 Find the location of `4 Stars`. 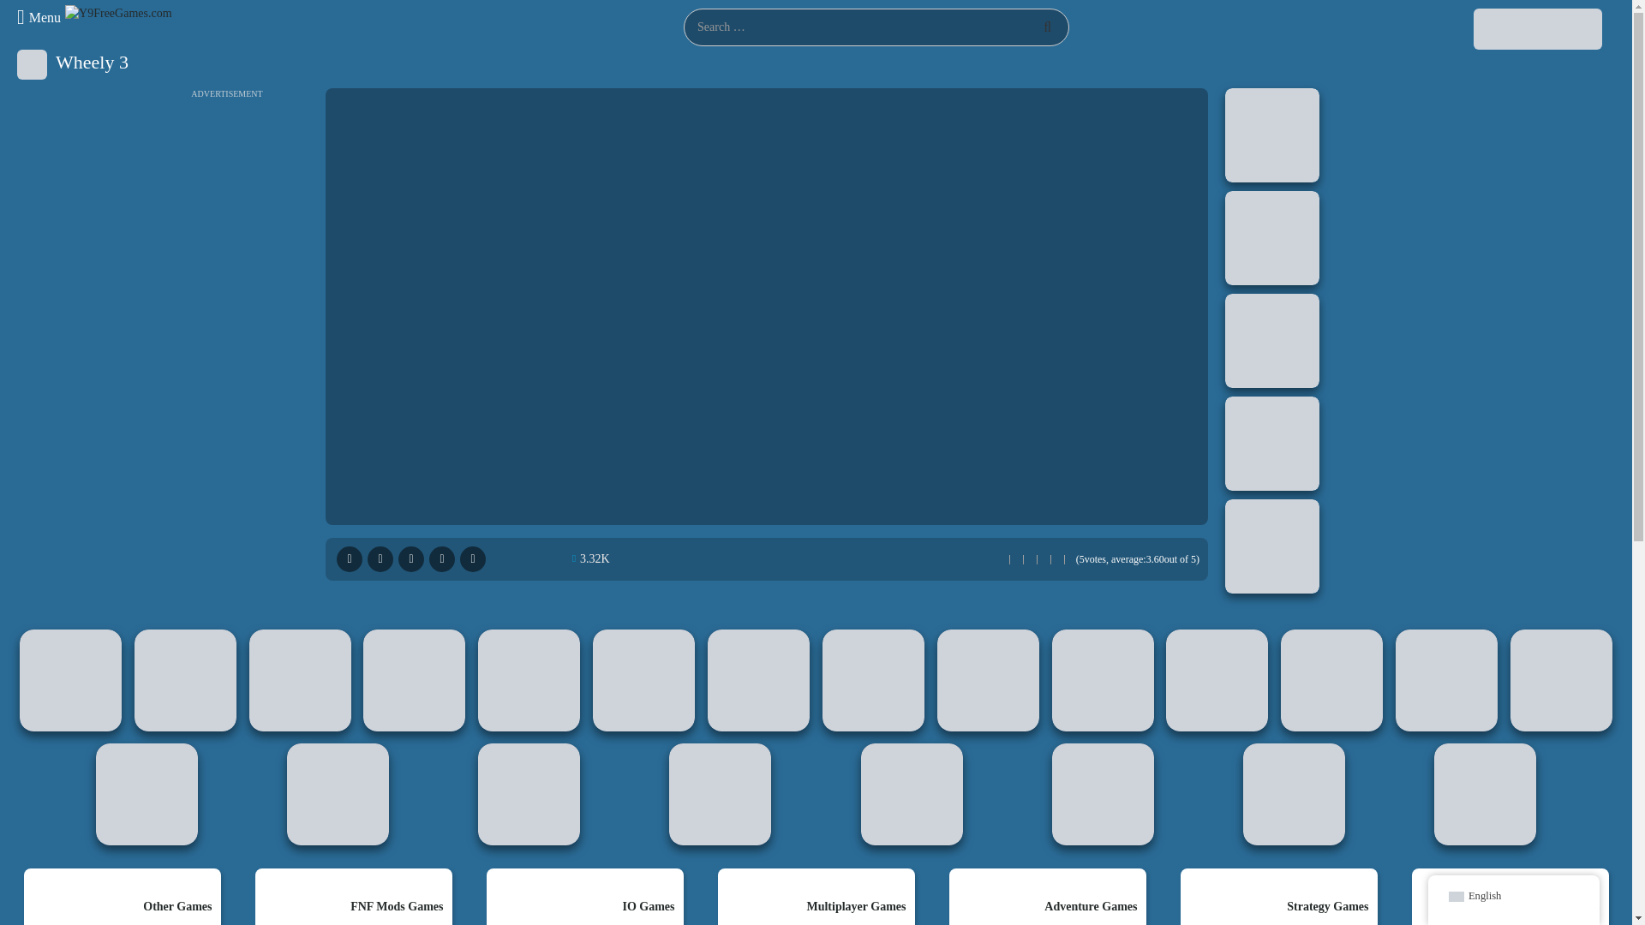

4 Stars is located at coordinates (1045, 559).